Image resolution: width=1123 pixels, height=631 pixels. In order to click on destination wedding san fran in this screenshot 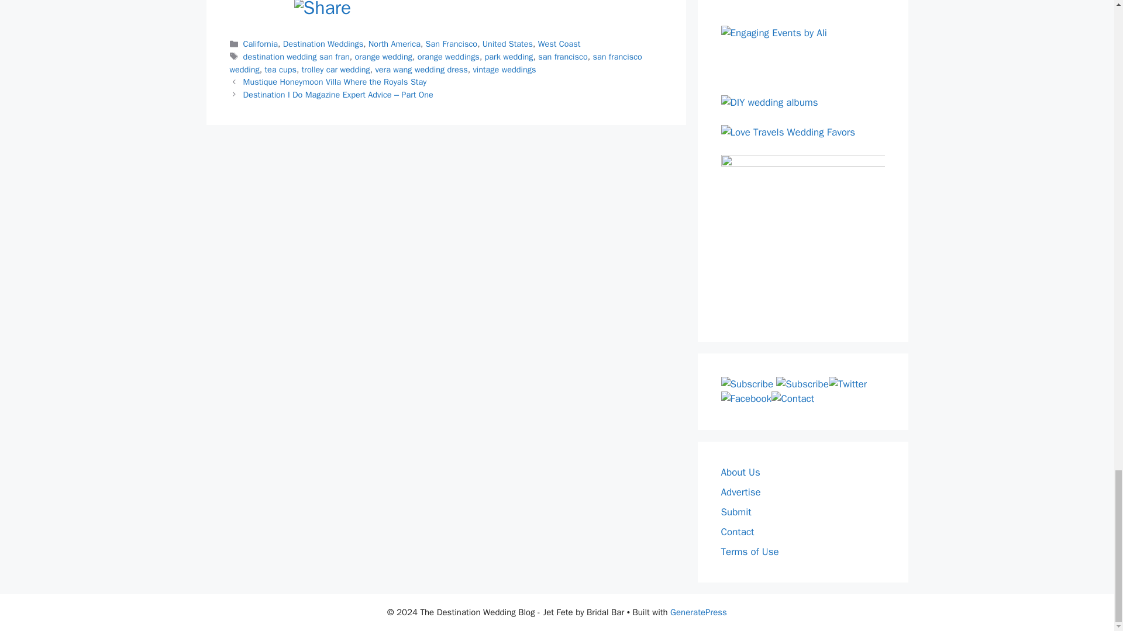, I will do `click(296, 56)`.